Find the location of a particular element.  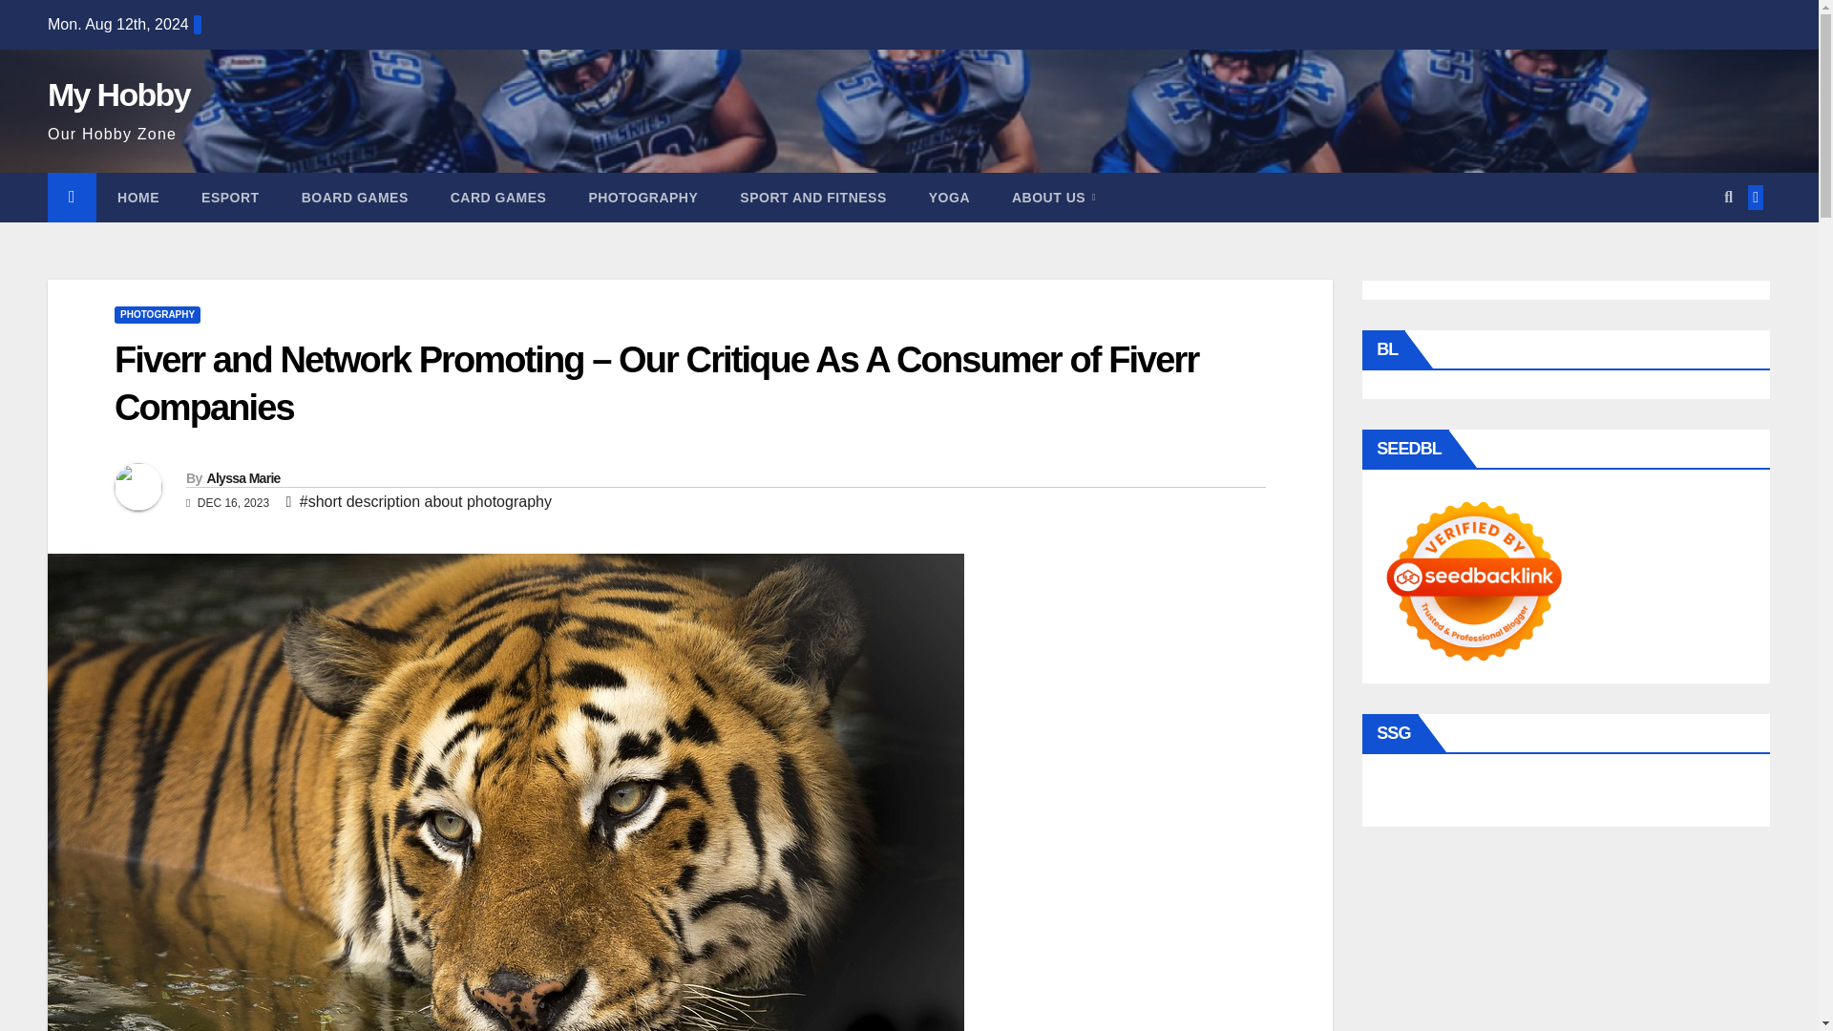

CARD GAMES is located at coordinates (498, 198).